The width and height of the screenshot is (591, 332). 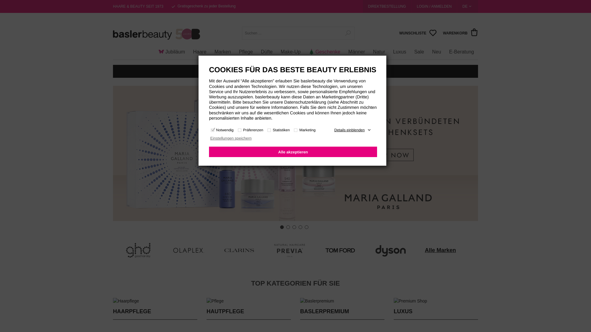 What do you see at coordinates (460, 33) in the screenshot?
I see `WARENKORB` at bounding box center [460, 33].